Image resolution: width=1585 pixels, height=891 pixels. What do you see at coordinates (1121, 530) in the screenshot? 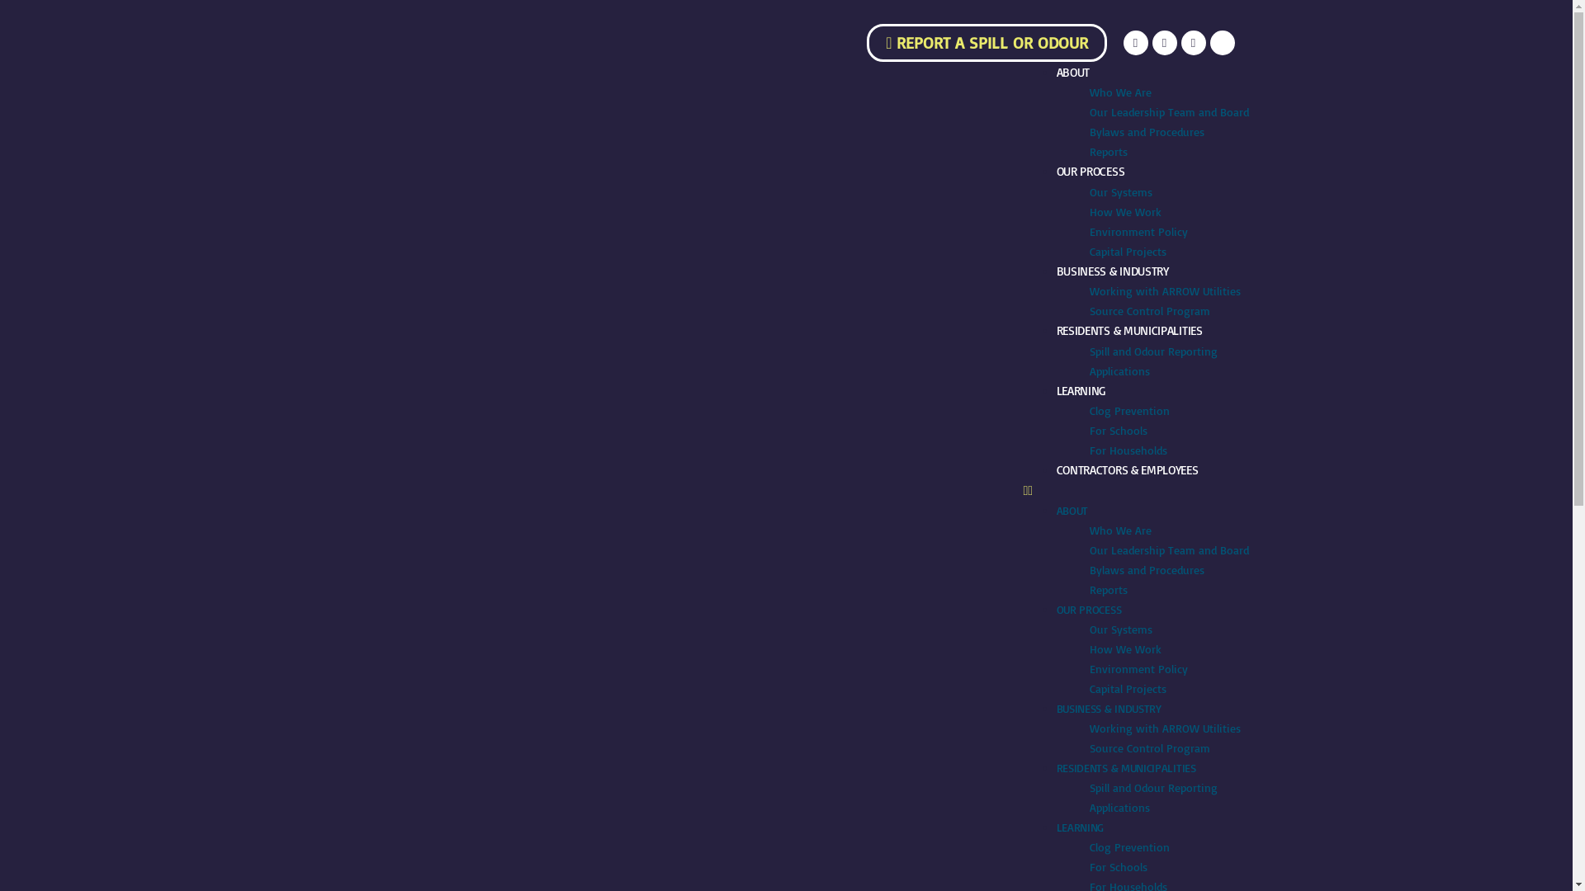
I see `Who We Are` at bounding box center [1121, 530].